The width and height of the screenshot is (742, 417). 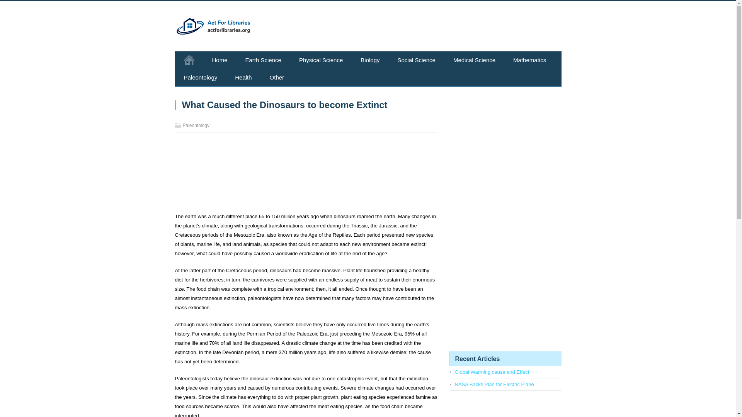 What do you see at coordinates (492, 371) in the screenshot?
I see `Global Warming cause and Effect` at bounding box center [492, 371].